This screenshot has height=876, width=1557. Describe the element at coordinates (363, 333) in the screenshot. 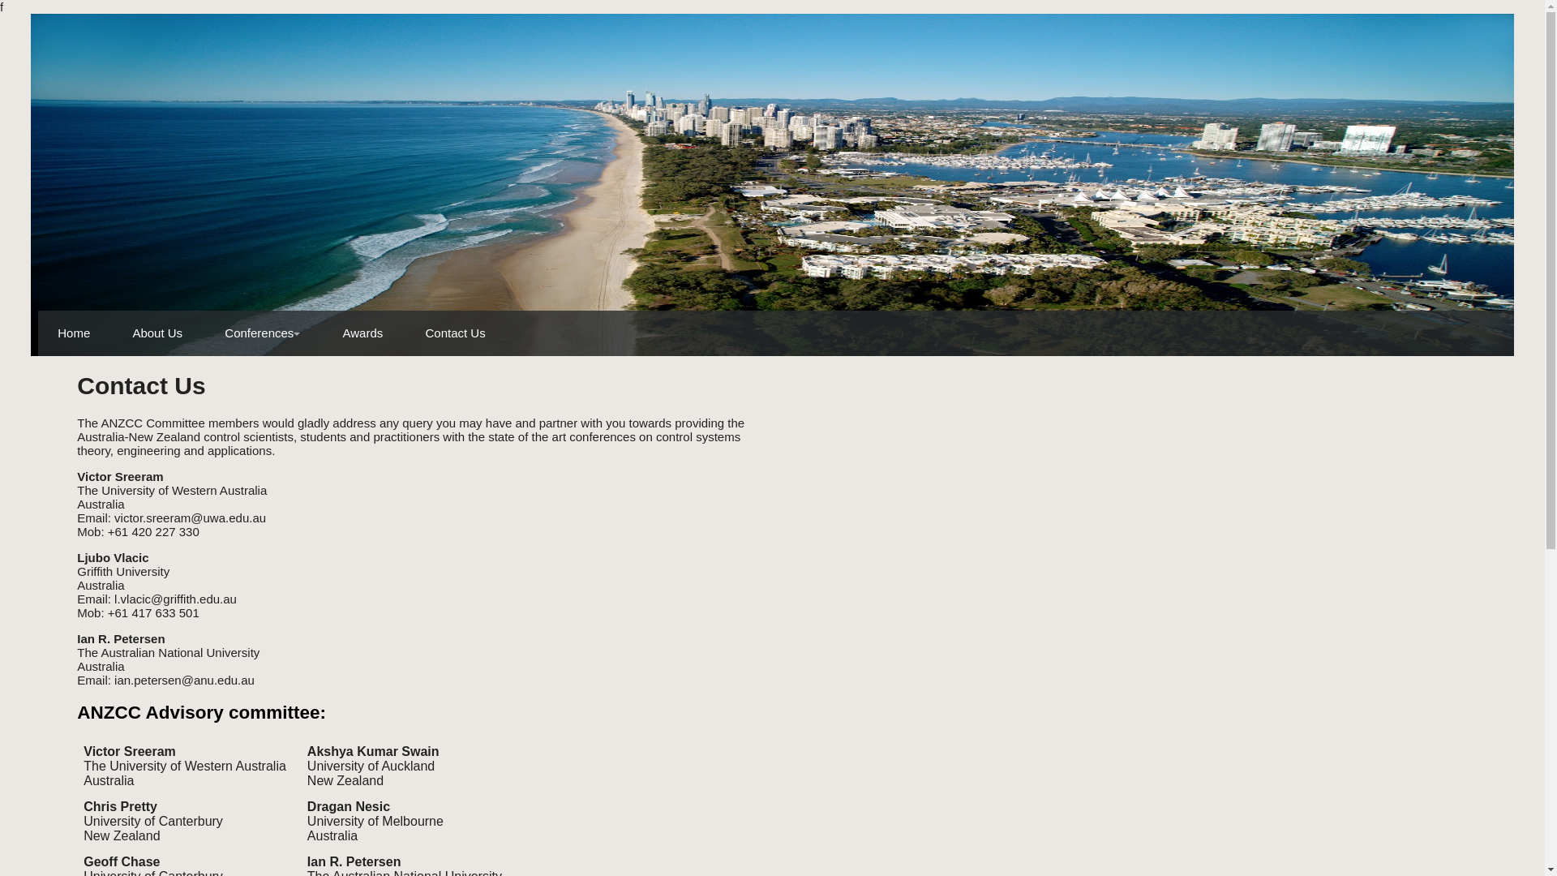

I see `Awards` at that location.